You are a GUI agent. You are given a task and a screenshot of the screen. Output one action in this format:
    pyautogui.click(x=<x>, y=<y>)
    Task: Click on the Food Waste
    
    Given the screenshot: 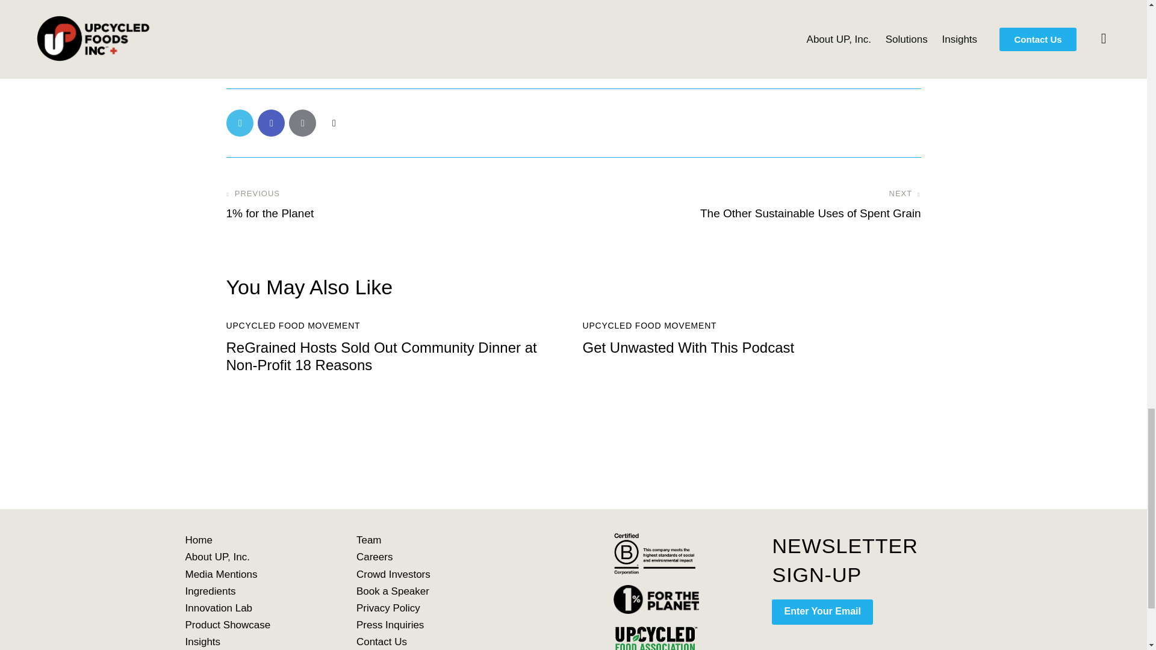 What is the action you would take?
    pyautogui.click(x=259, y=42)
    